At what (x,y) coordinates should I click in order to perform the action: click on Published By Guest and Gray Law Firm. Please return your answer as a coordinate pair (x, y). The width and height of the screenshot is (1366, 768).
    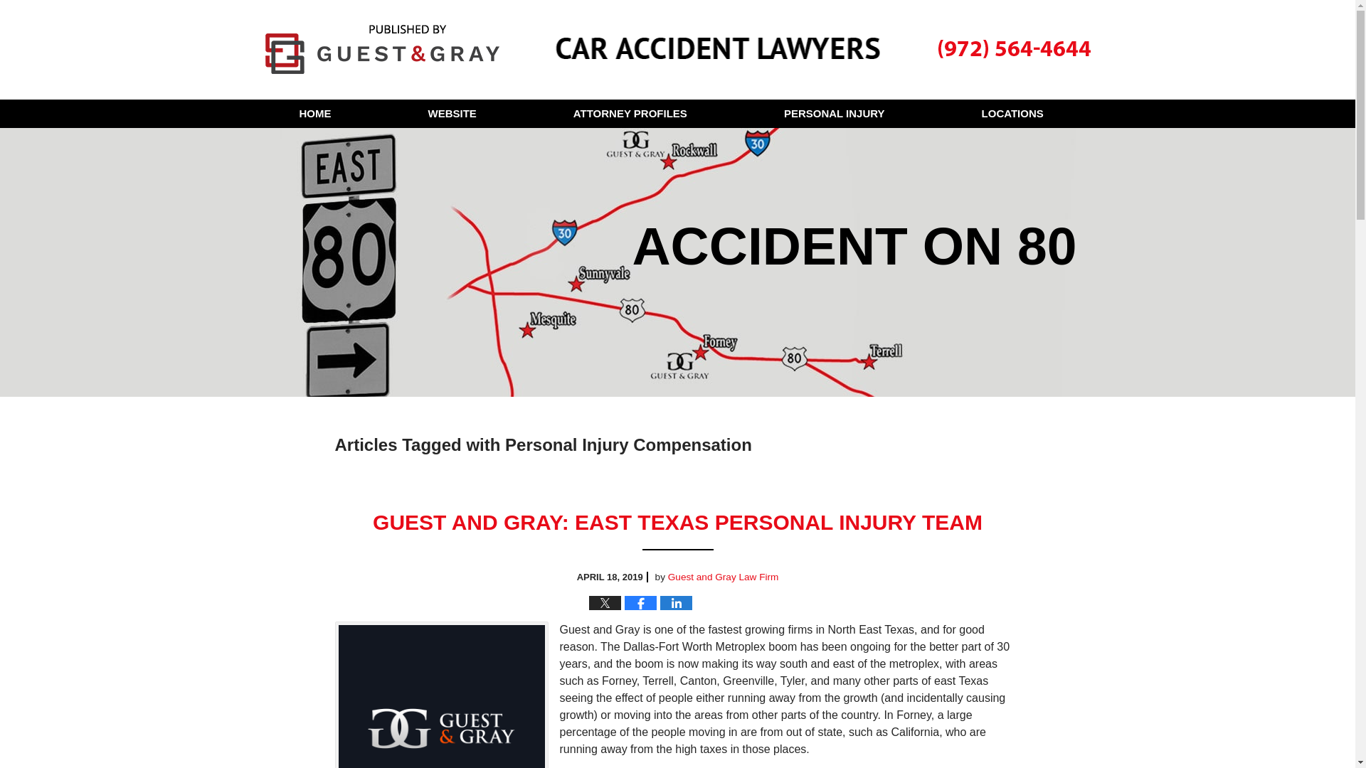
    Looking at the image, I should click on (1012, 48).